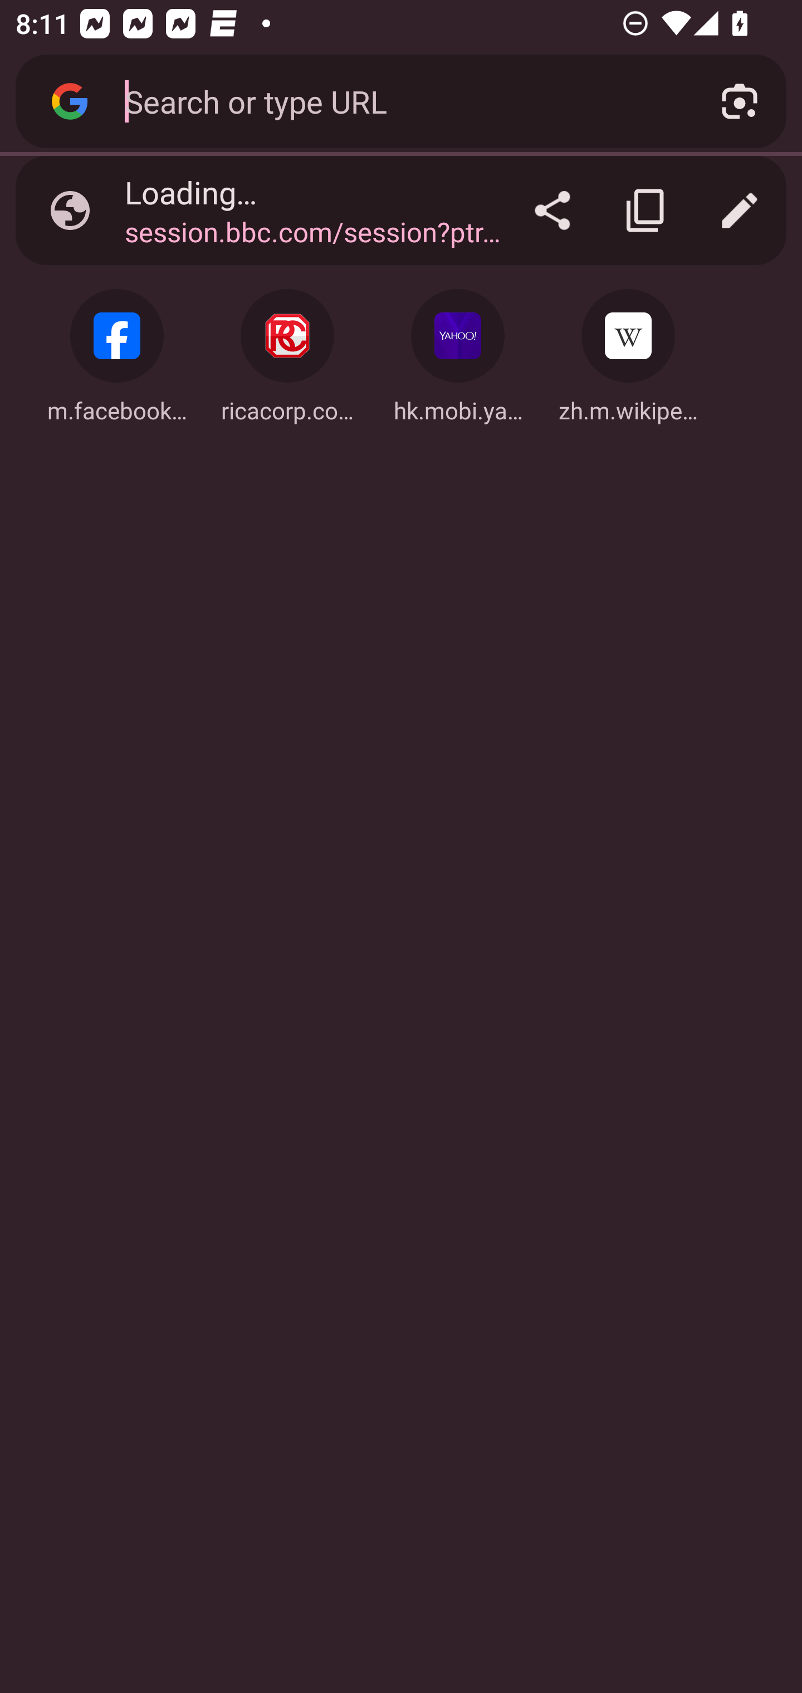  Describe the element at coordinates (740, 211) in the screenshot. I see `Edit` at that location.